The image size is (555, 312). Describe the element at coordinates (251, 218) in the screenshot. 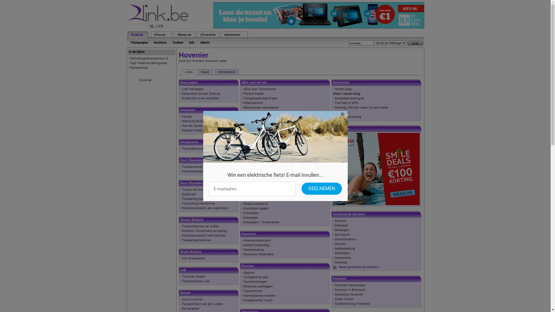

I see `Kunstgras` at that location.